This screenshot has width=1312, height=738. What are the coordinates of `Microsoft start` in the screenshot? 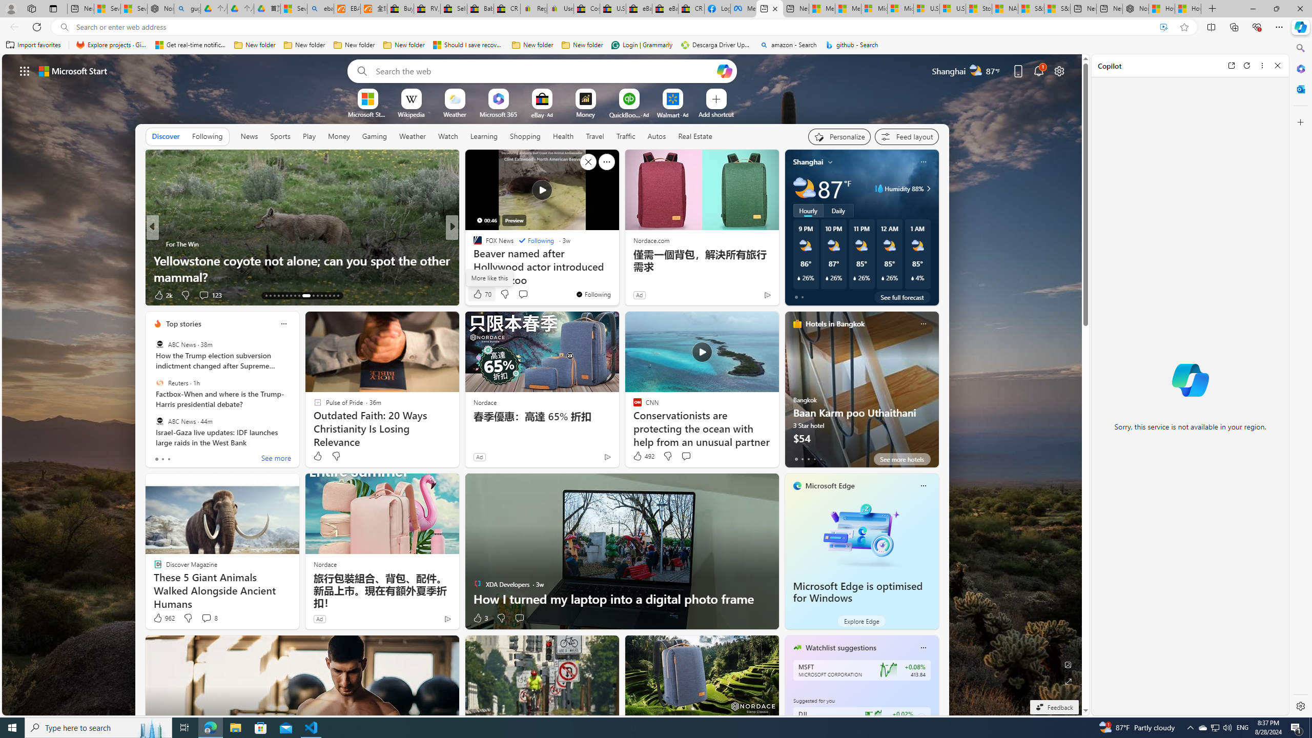 It's located at (73, 71).